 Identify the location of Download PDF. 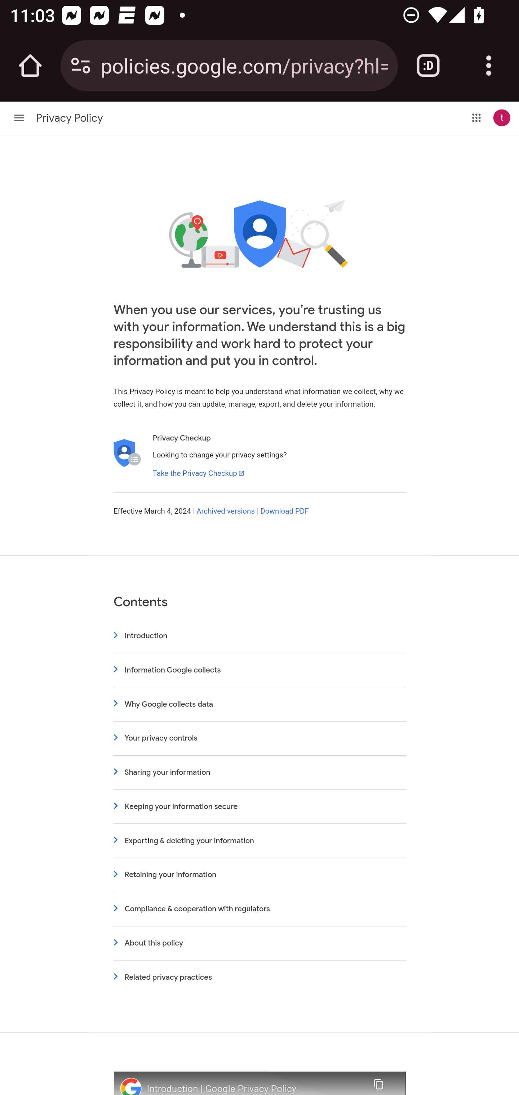
(284, 511).